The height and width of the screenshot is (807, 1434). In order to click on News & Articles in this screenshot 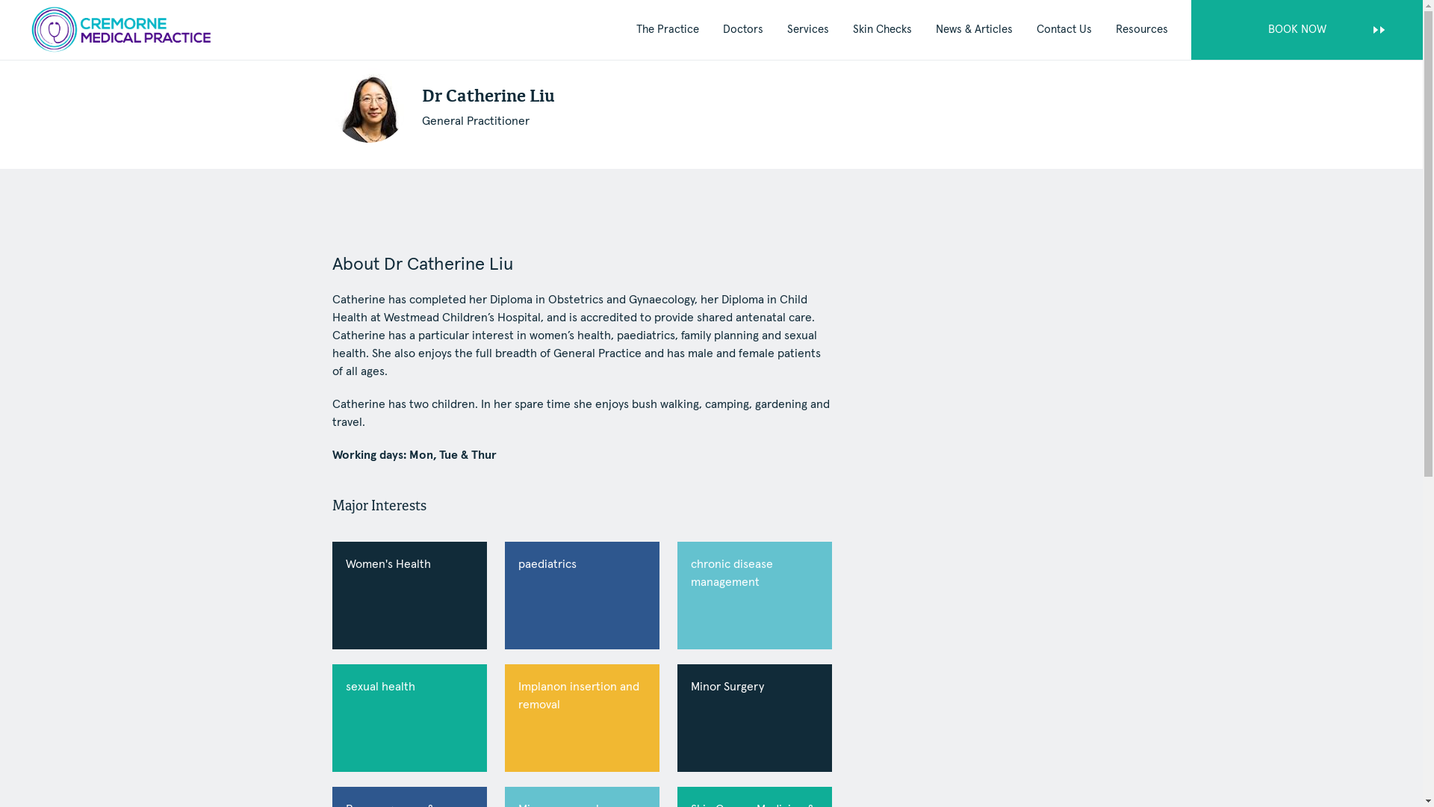, I will do `click(974, 30)`.